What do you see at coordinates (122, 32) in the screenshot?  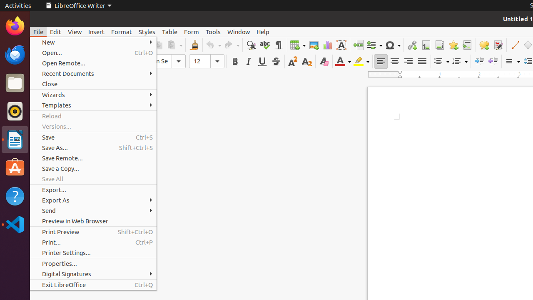 I see `Format` at bounding box center [122, 32].